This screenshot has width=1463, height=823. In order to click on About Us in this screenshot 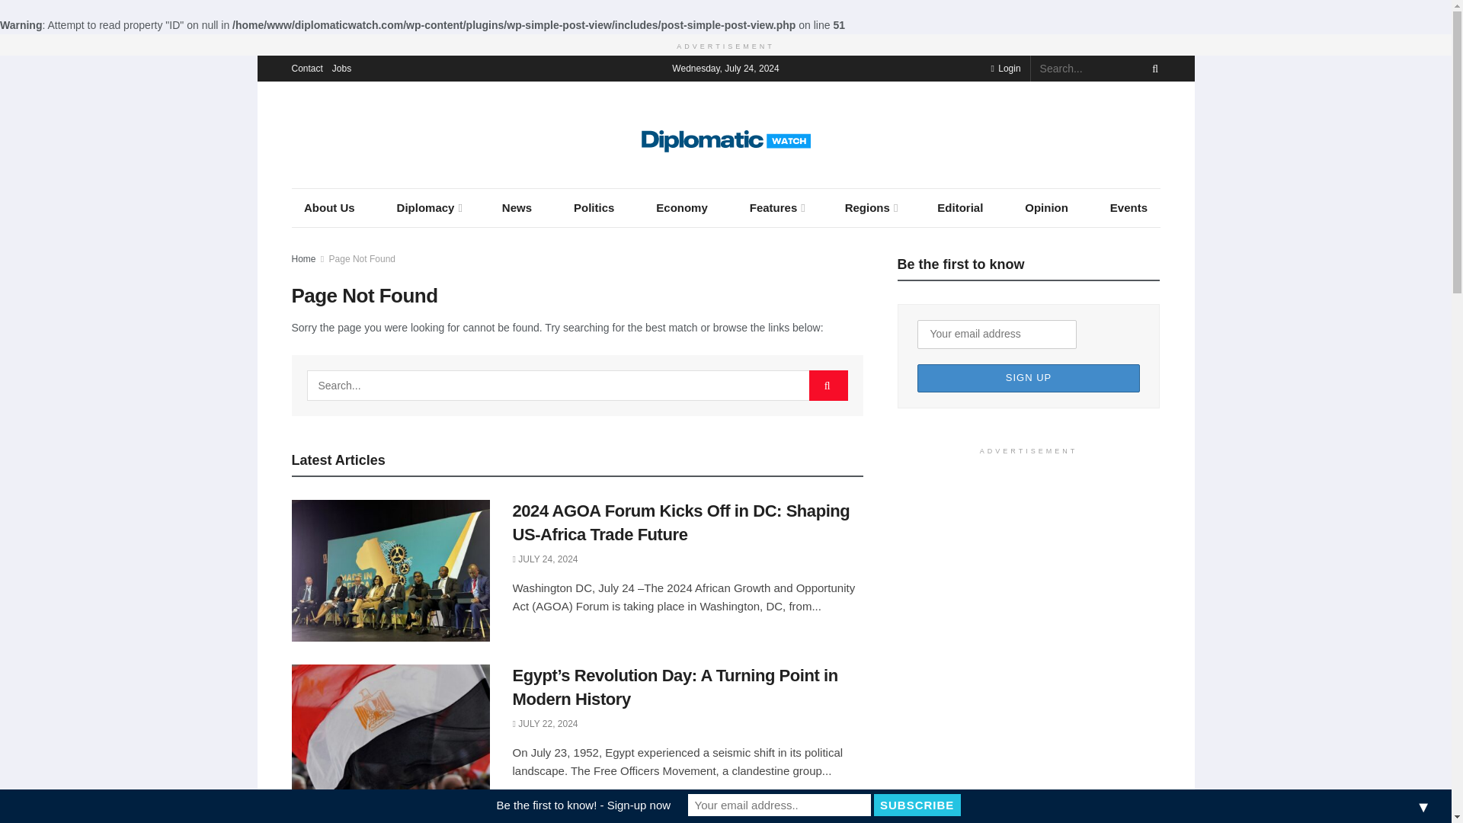, I will do `click(329, 207)`.